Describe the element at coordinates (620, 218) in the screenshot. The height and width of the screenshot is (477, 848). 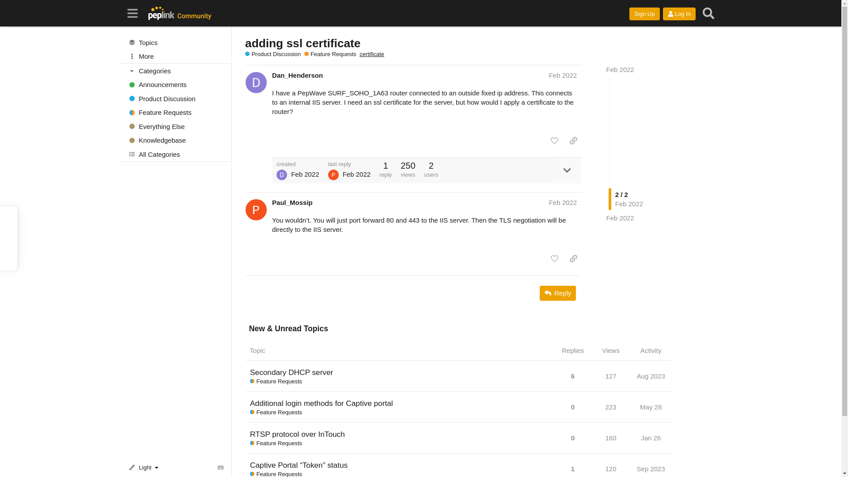
I see `Feb 2022` at that location.